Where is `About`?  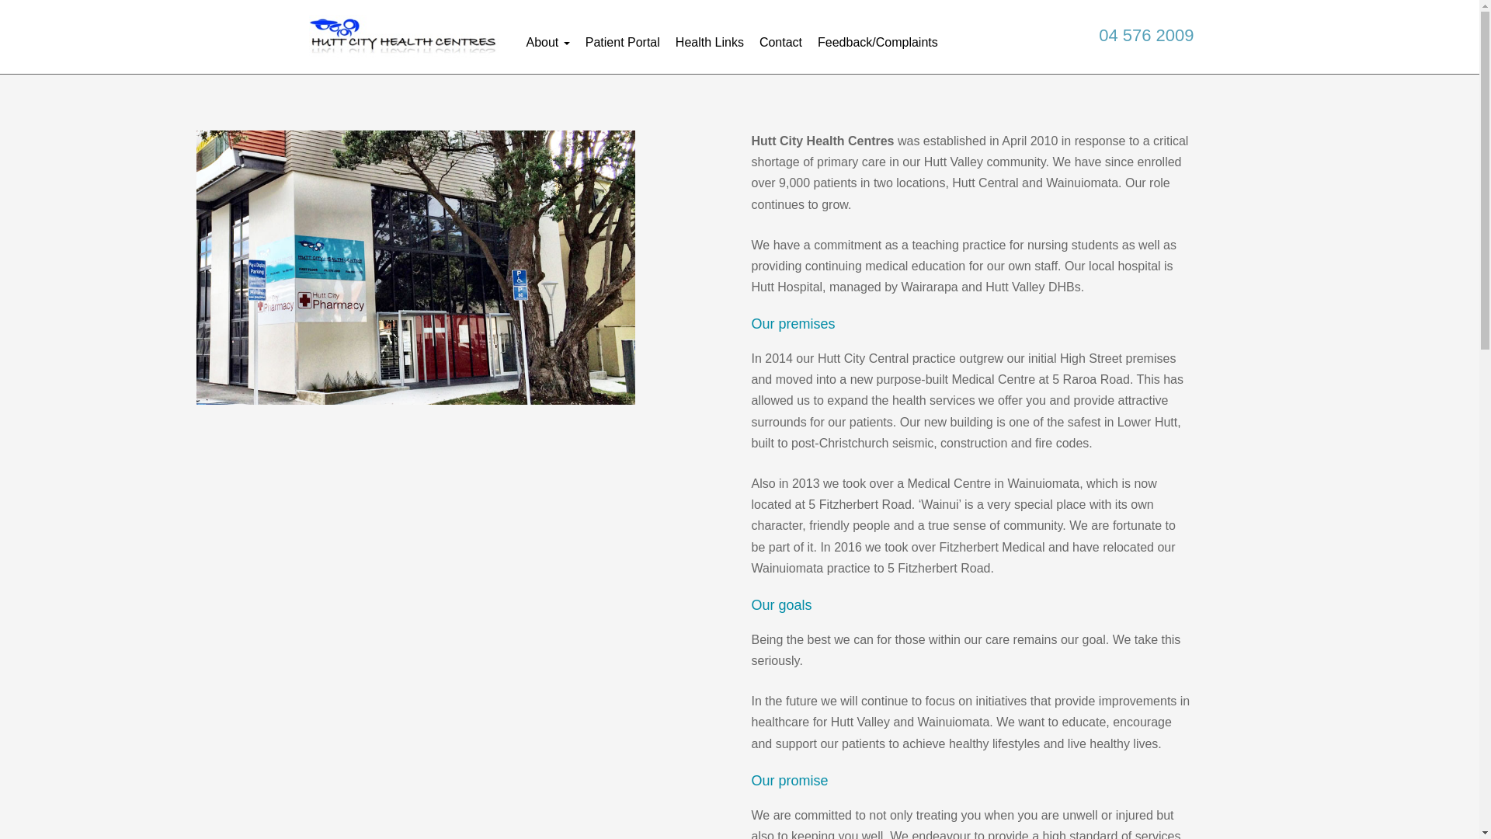
About is located at coordinates (547, 37).